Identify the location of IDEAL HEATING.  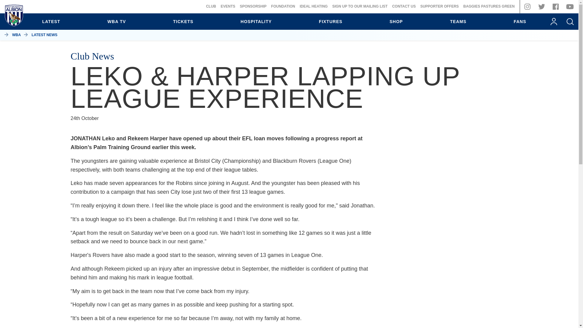
(313, 6).